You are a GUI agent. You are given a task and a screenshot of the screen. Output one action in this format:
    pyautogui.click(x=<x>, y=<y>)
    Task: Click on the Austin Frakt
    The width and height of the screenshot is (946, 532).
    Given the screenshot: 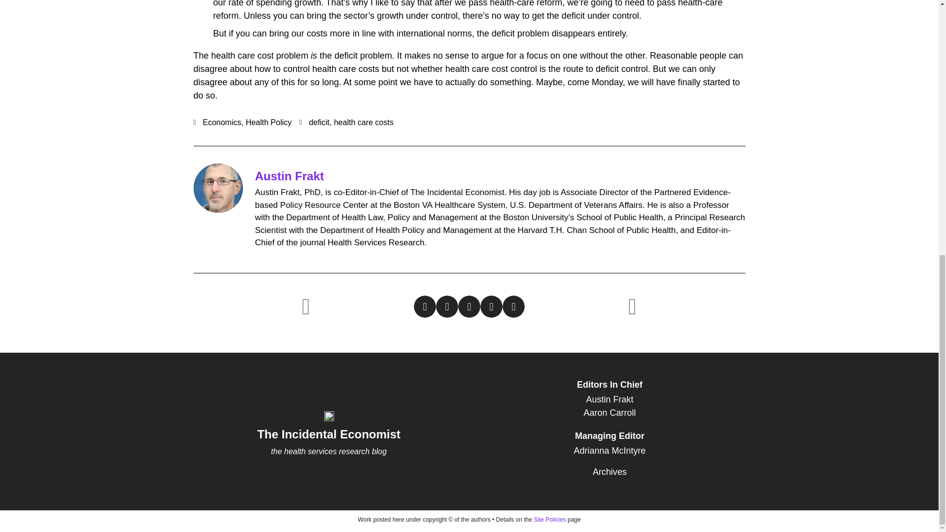 What is the action you would take?
    pyautogui.click(x=290, y=176)
    